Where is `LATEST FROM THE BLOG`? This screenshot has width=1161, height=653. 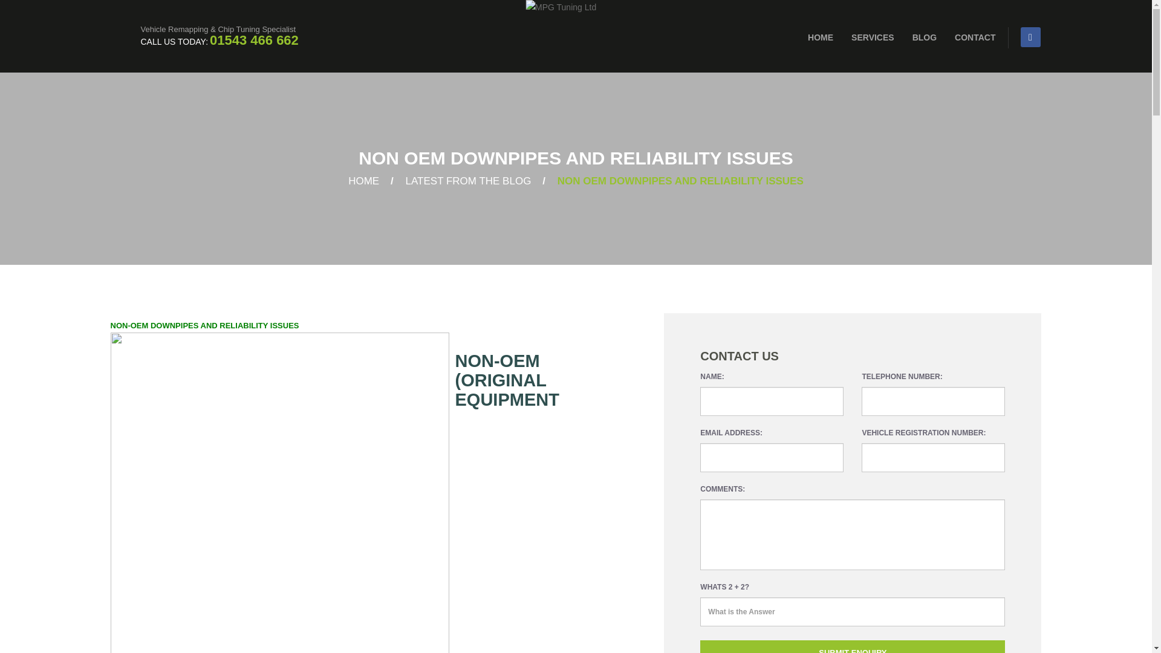
LATEST FROM THE BLOG is located at coordinates (468, 181).